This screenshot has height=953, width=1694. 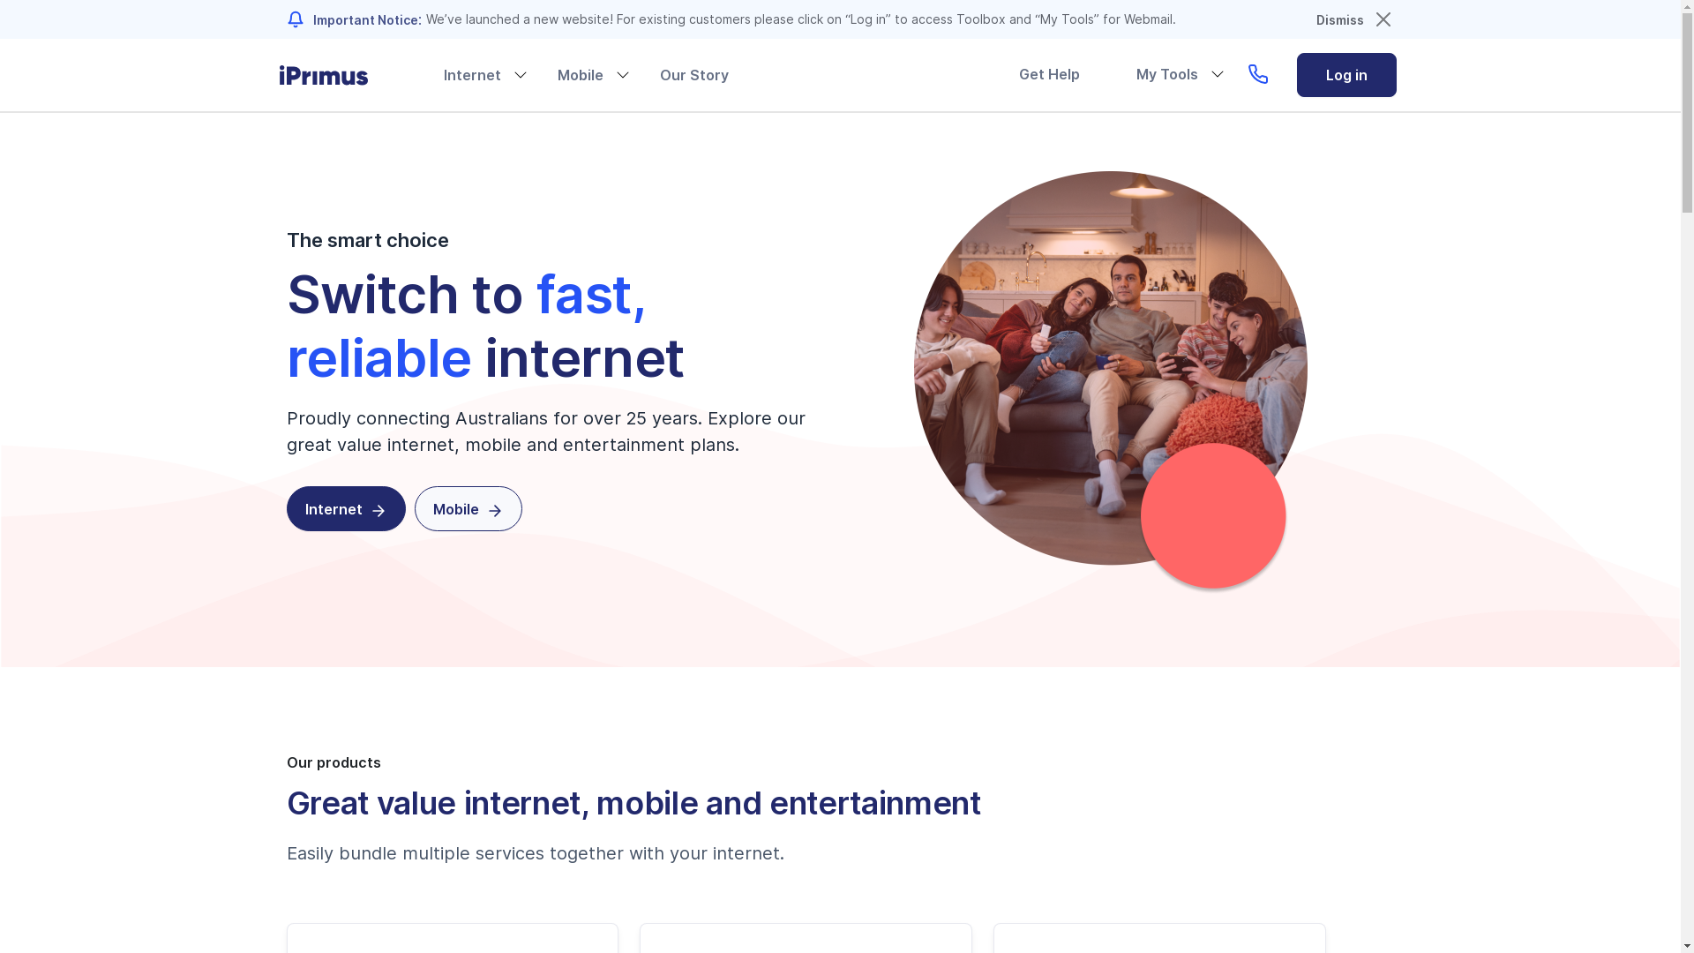 I want to click on Internet, so click(x=471, y=75).